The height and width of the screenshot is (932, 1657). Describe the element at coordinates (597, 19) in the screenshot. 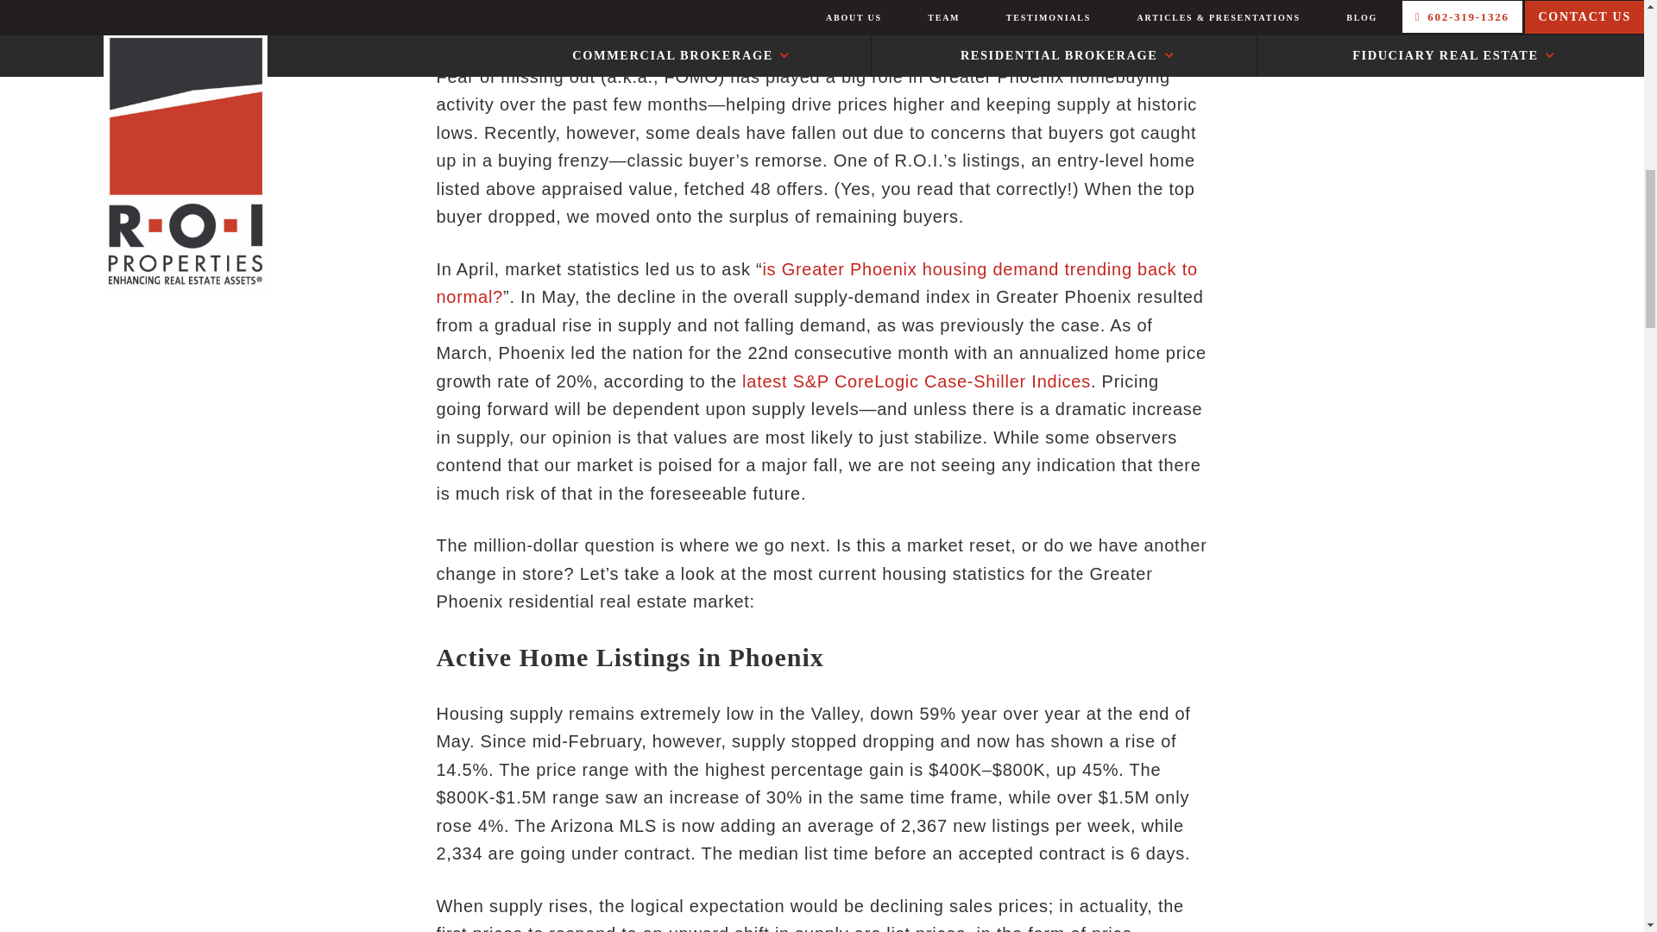

I see `Share on Facebook` at that location.